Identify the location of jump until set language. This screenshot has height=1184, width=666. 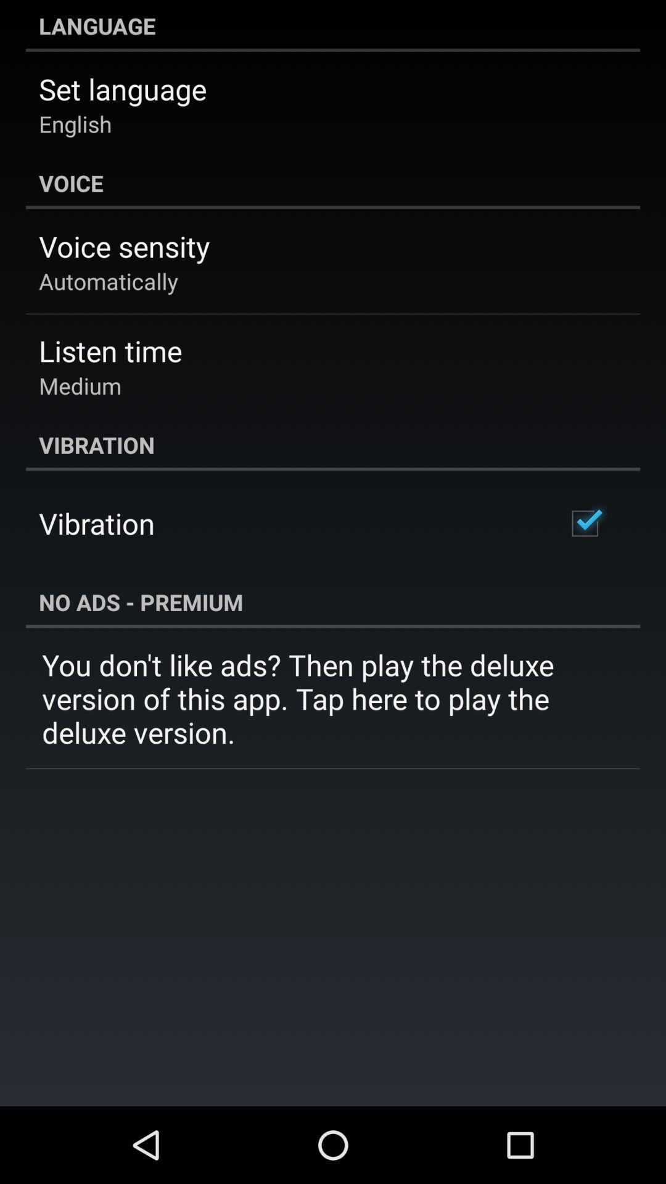
(123, 89).